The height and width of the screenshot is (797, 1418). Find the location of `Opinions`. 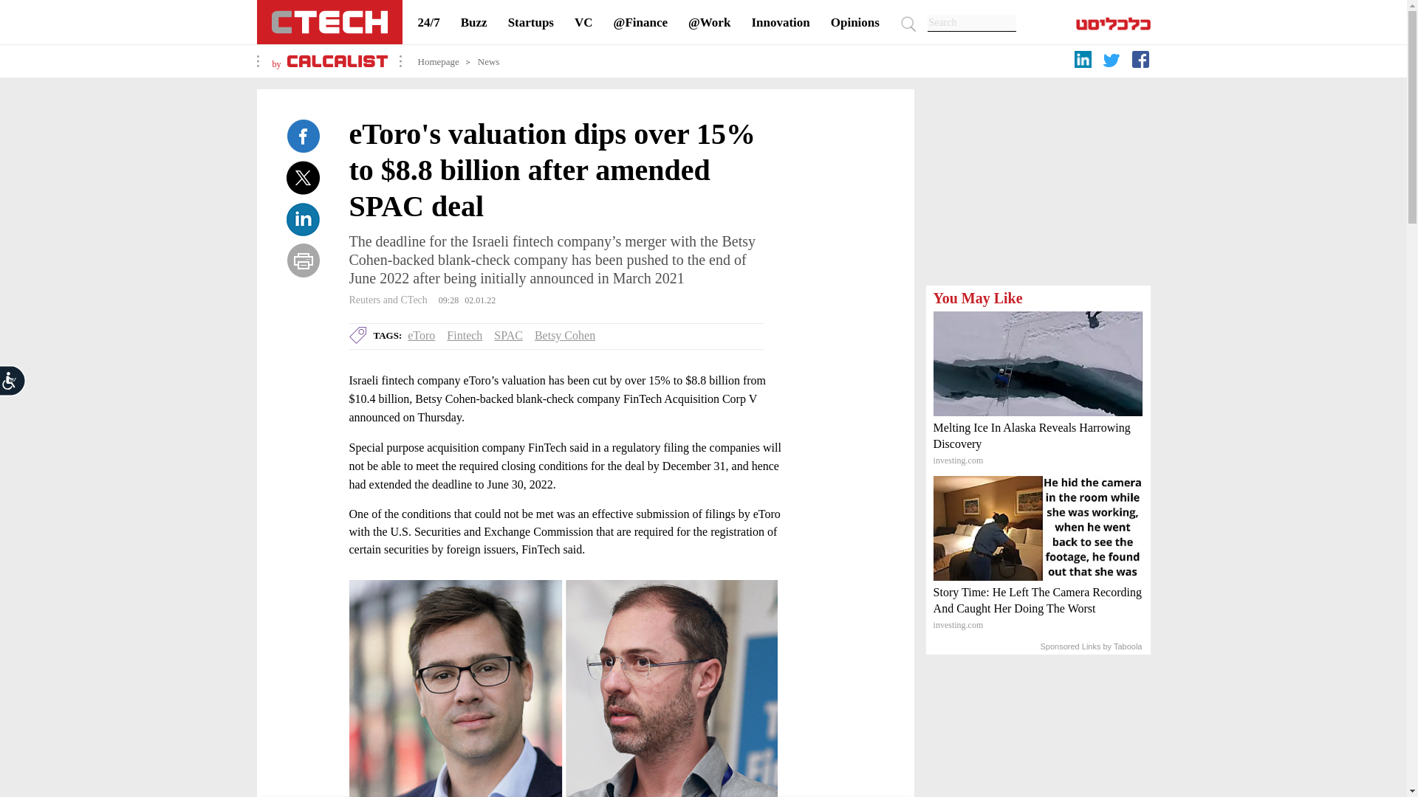

Opinions is located at coordinates (855, 22).